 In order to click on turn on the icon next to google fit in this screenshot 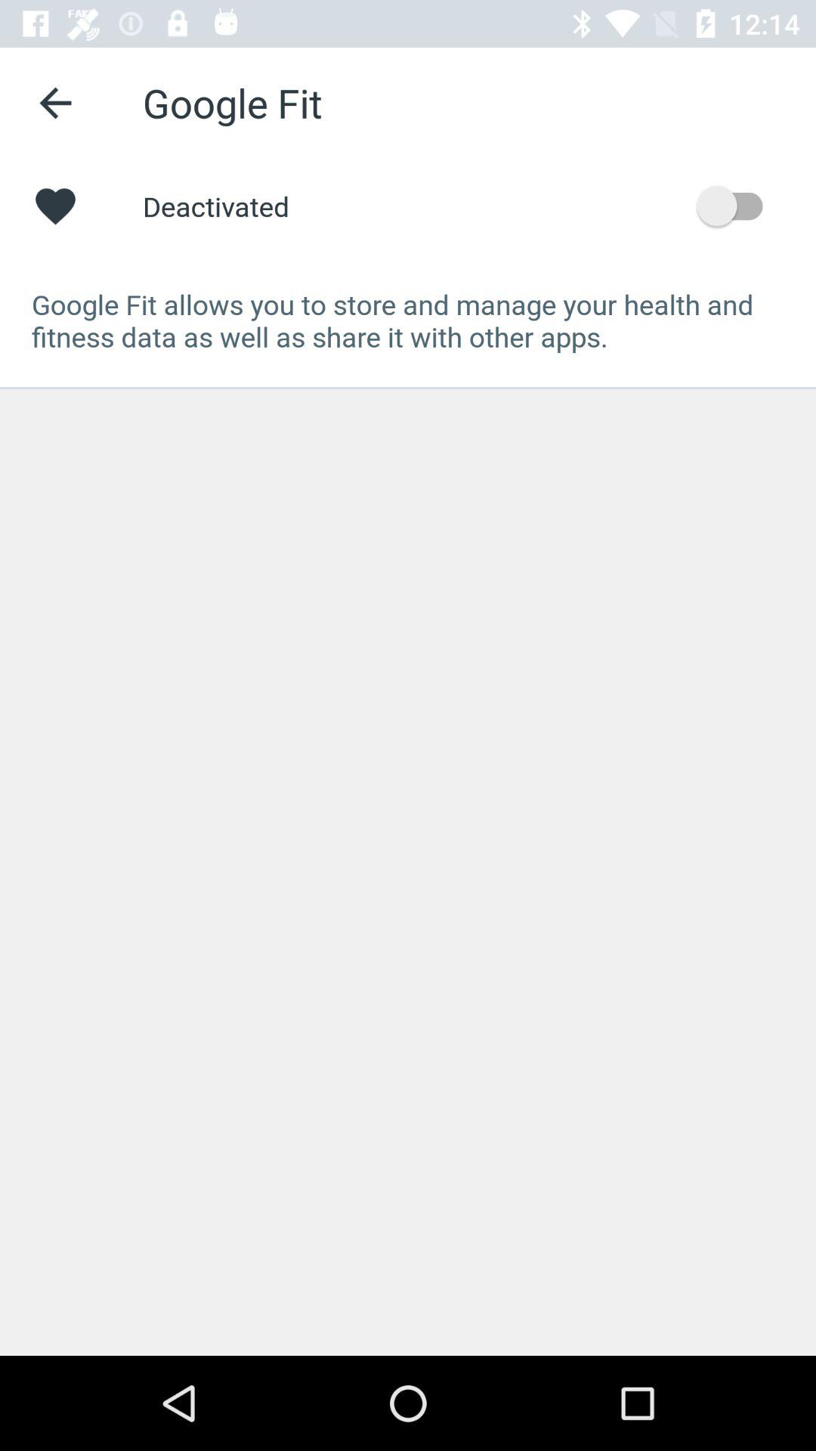, I will do `click(55, 103)`.